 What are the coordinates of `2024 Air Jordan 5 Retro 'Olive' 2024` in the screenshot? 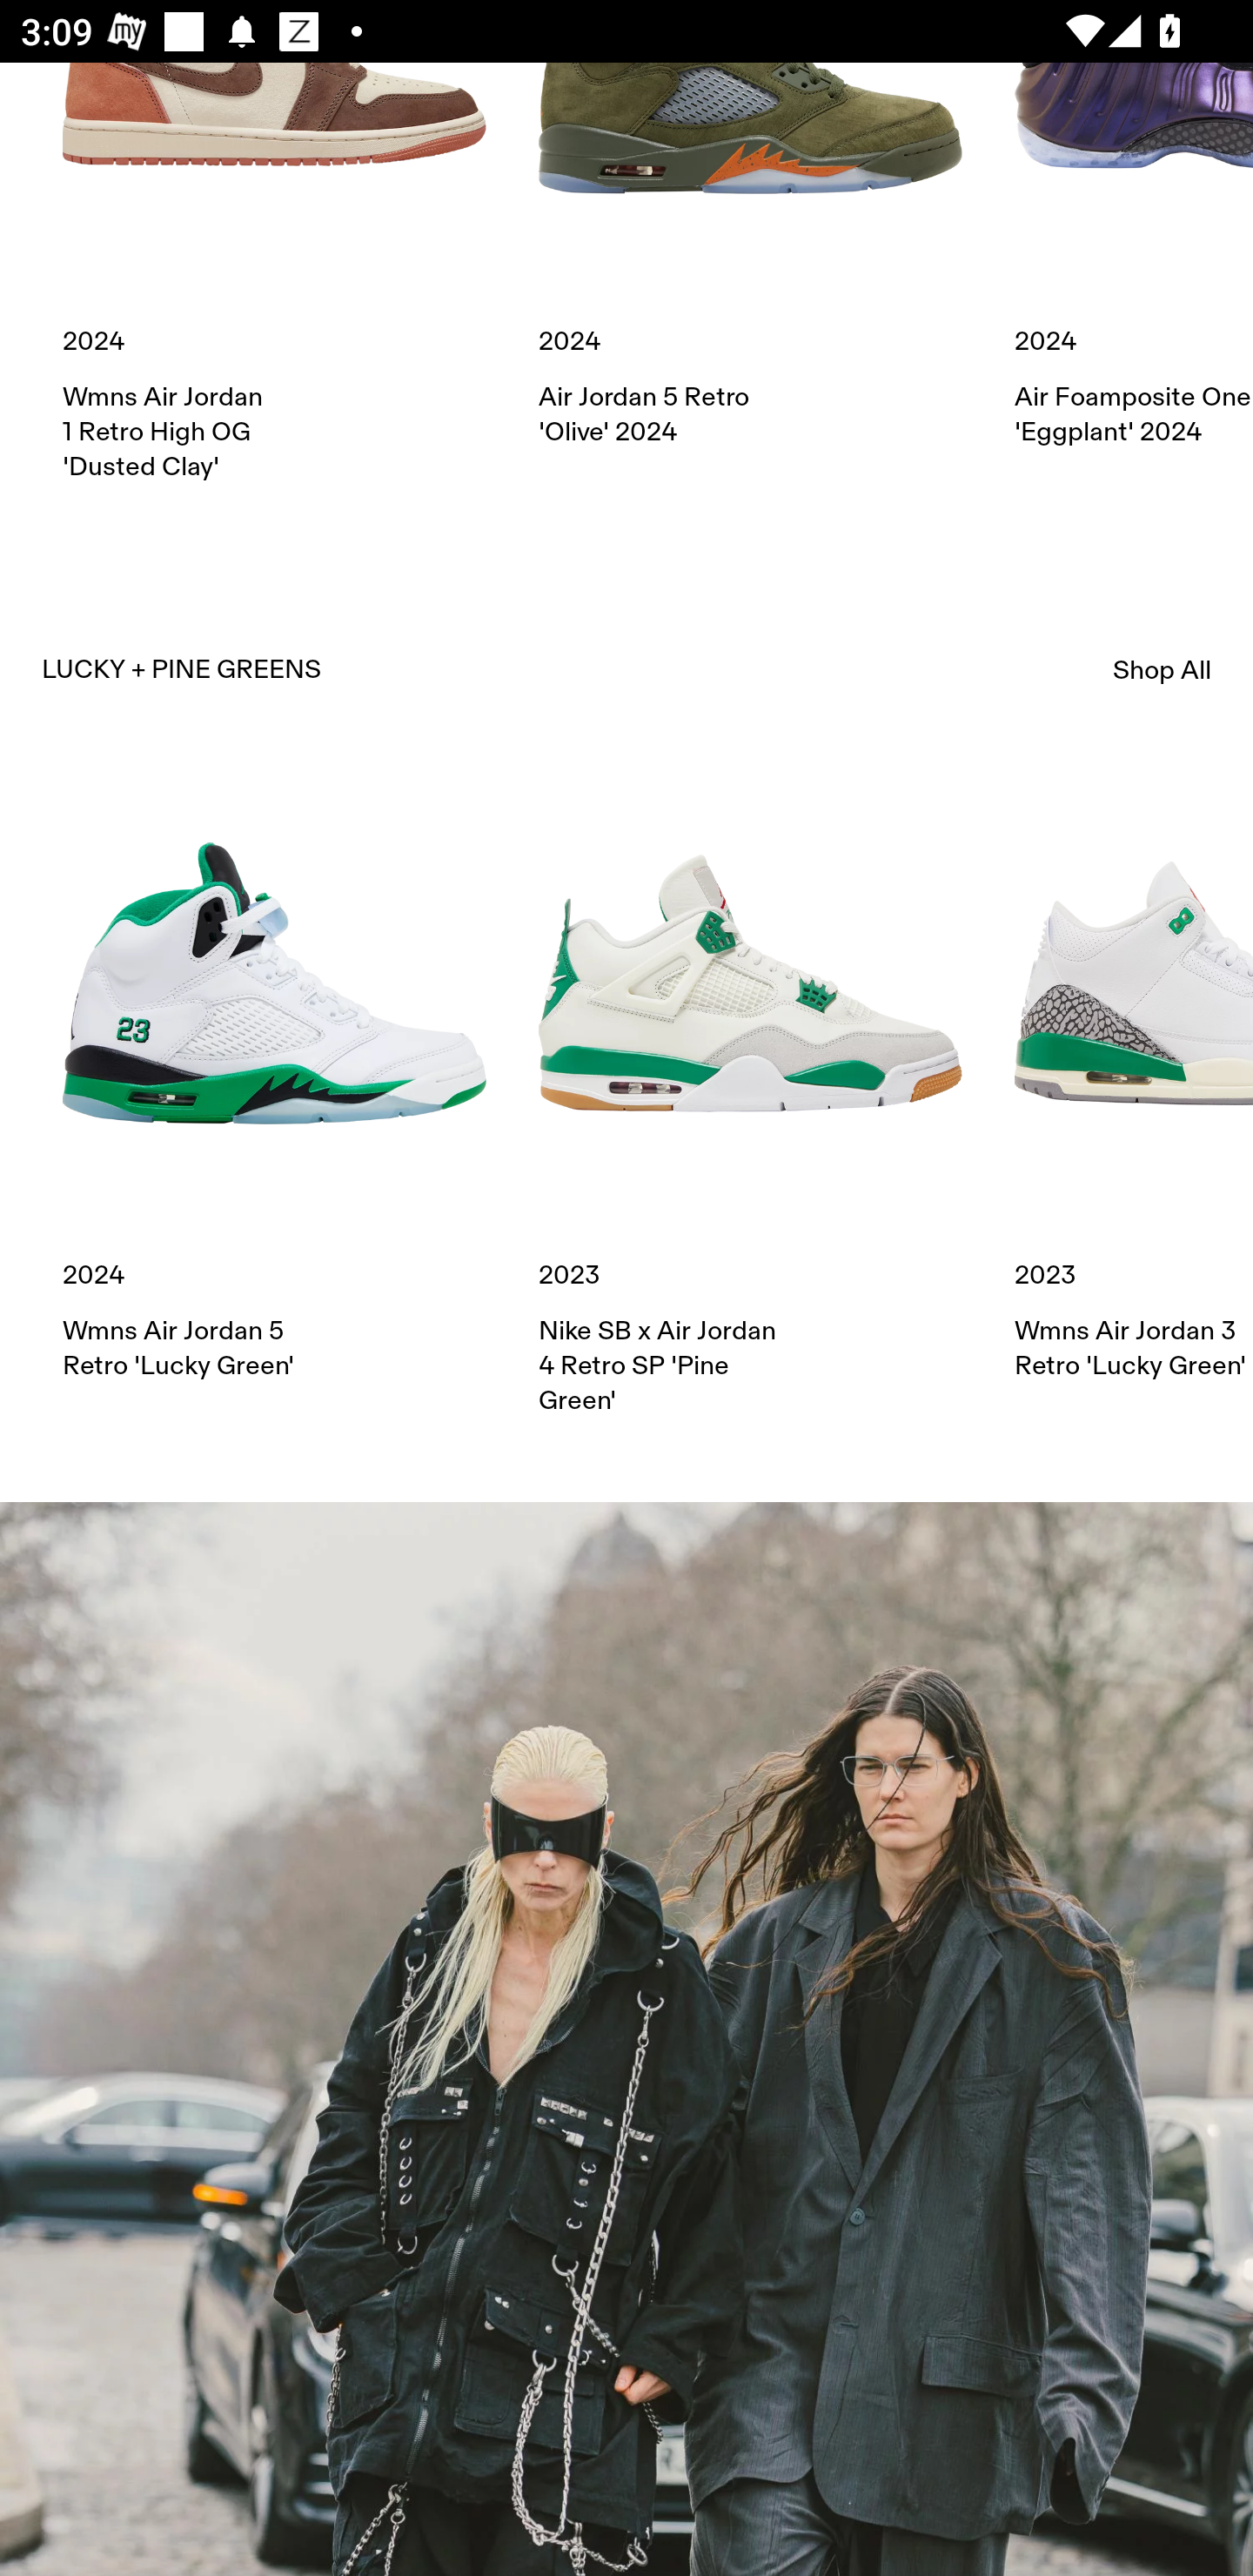 It's located at (750, 256).